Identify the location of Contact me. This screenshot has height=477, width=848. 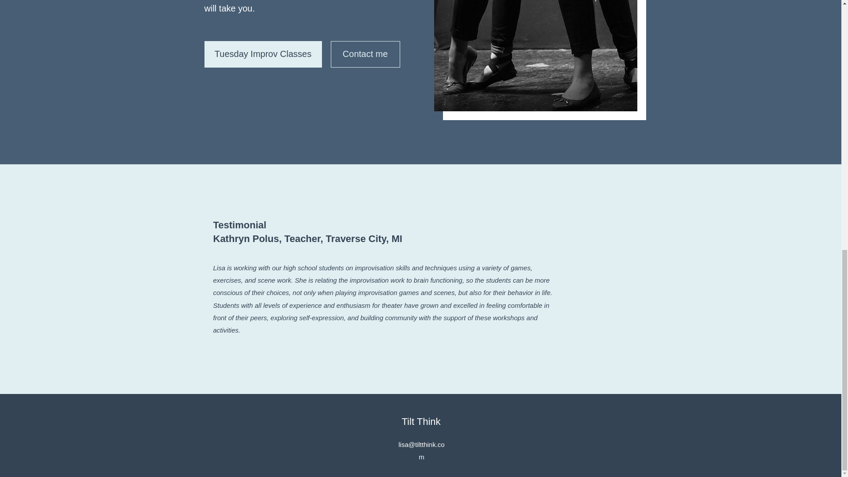
(365, 54).